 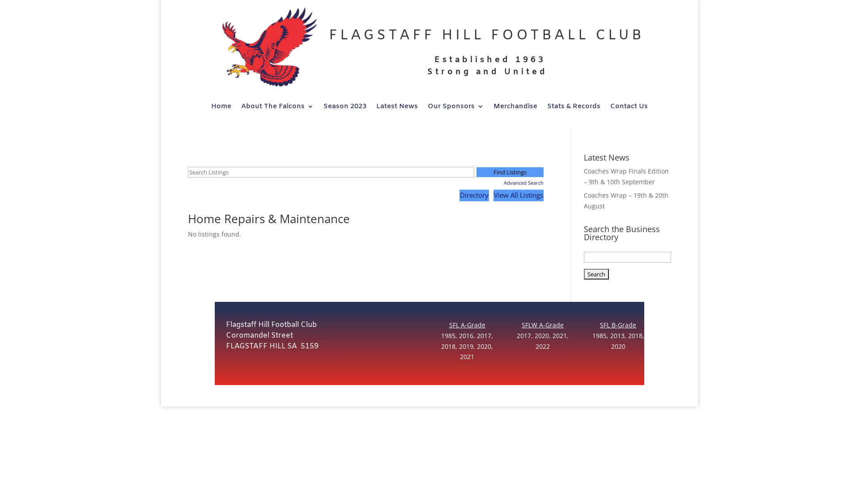 What do you see at coordinates (629, 108) in the screenshot?
I see `Contact Us` at bounding box center [629, 108].